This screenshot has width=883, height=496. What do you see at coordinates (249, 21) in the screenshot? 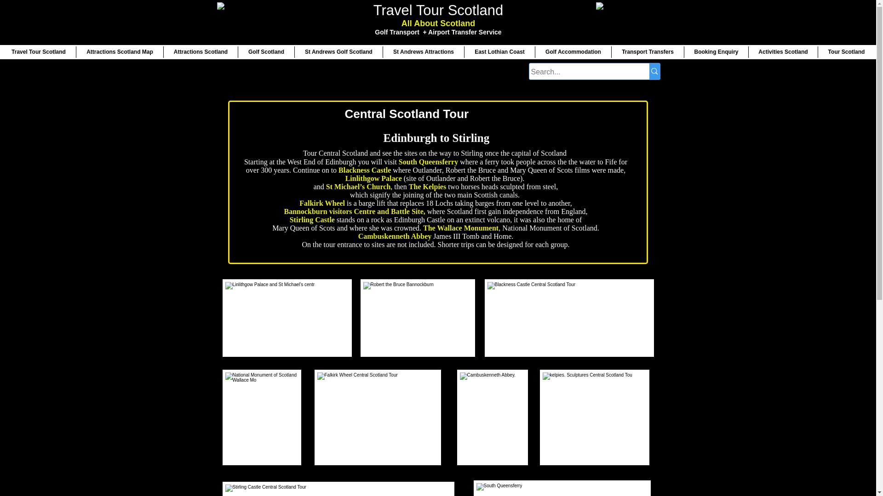
I see `Travel Tour Scotland Golf` at bounding box center [249, 21].